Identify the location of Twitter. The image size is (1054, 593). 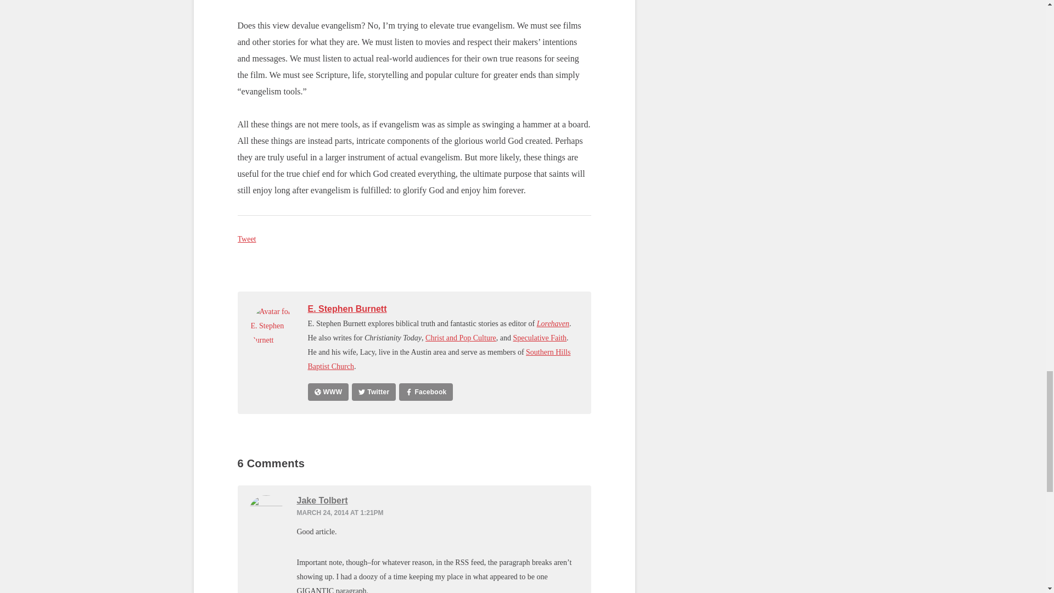
(374, 392).